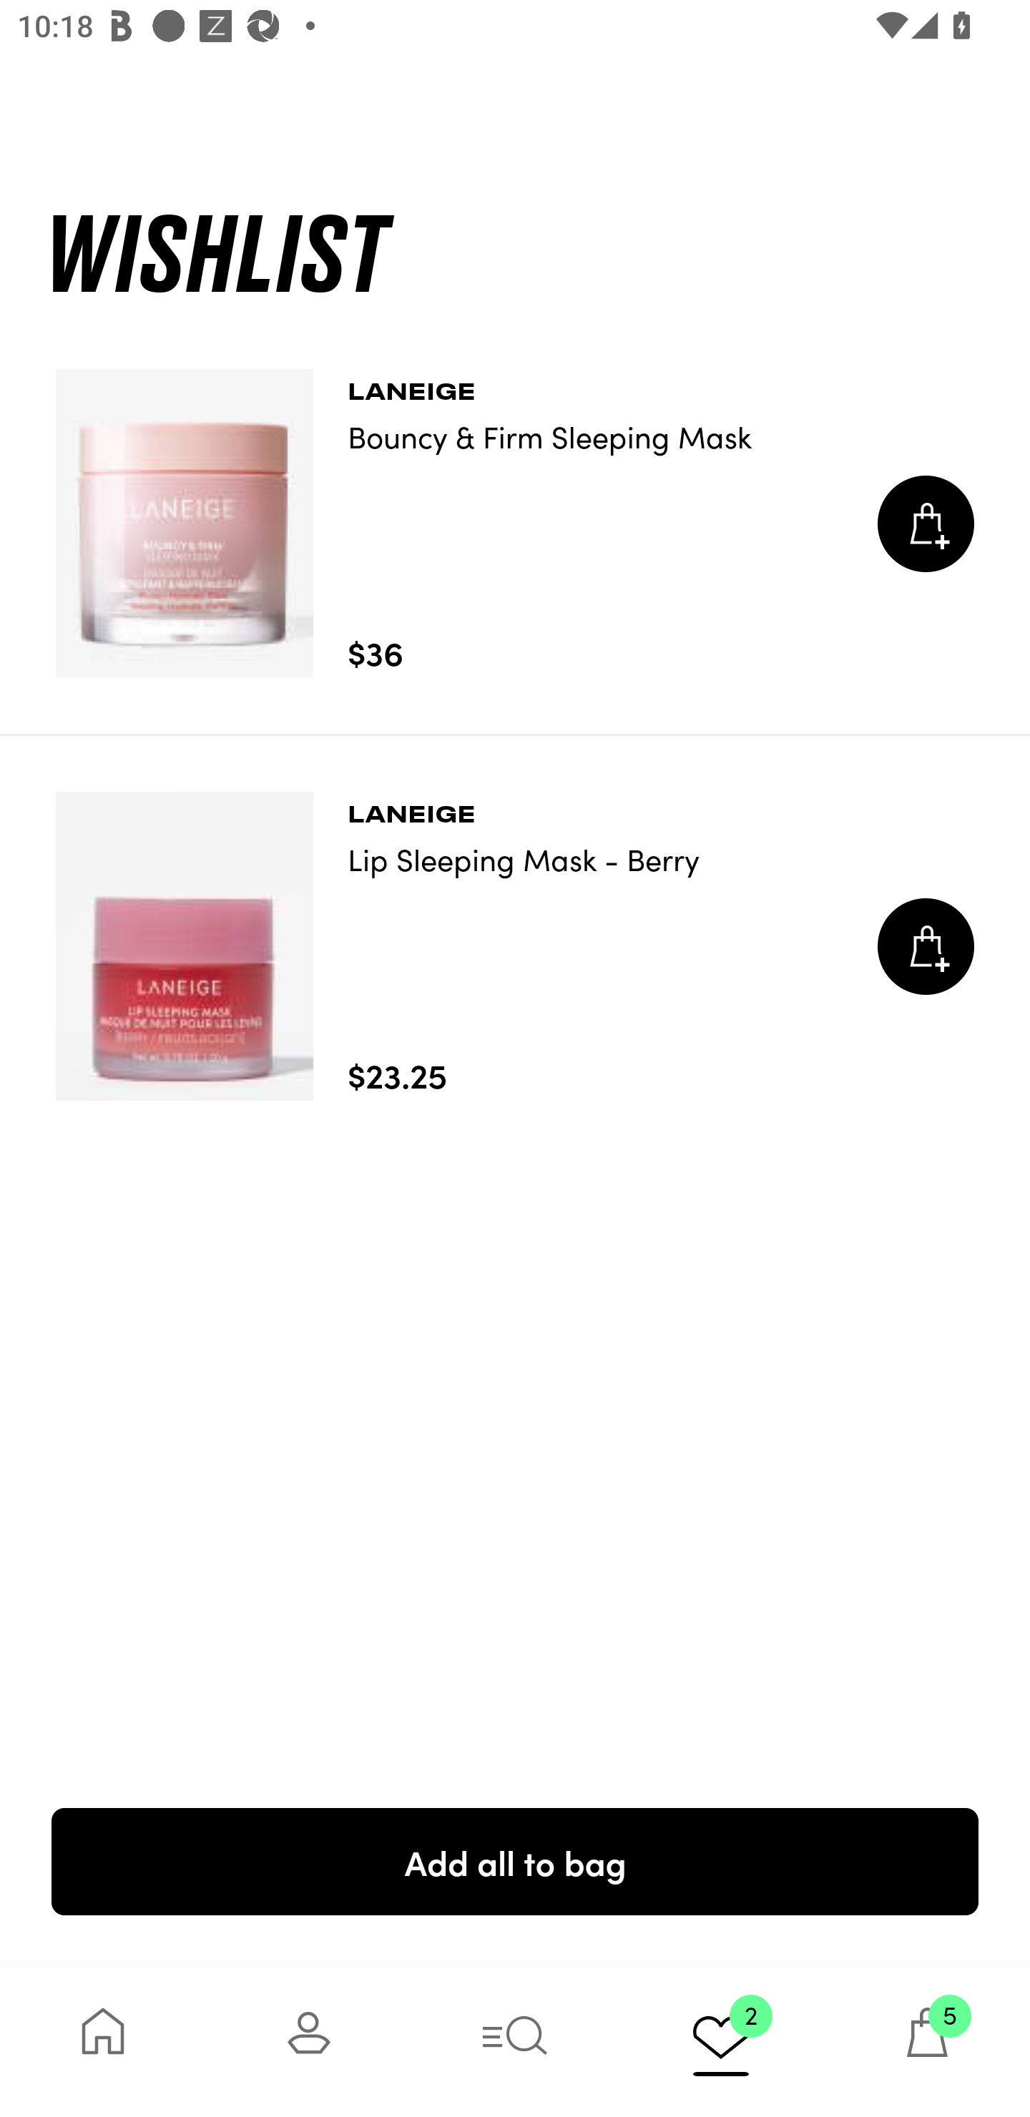 This screenshot has width=1030, height=2117. Describe the element at coordinates (515, 946) in the screenshot. I see `LANEIGE Lip Sleeping Mask - Berry $23.25` at that location.